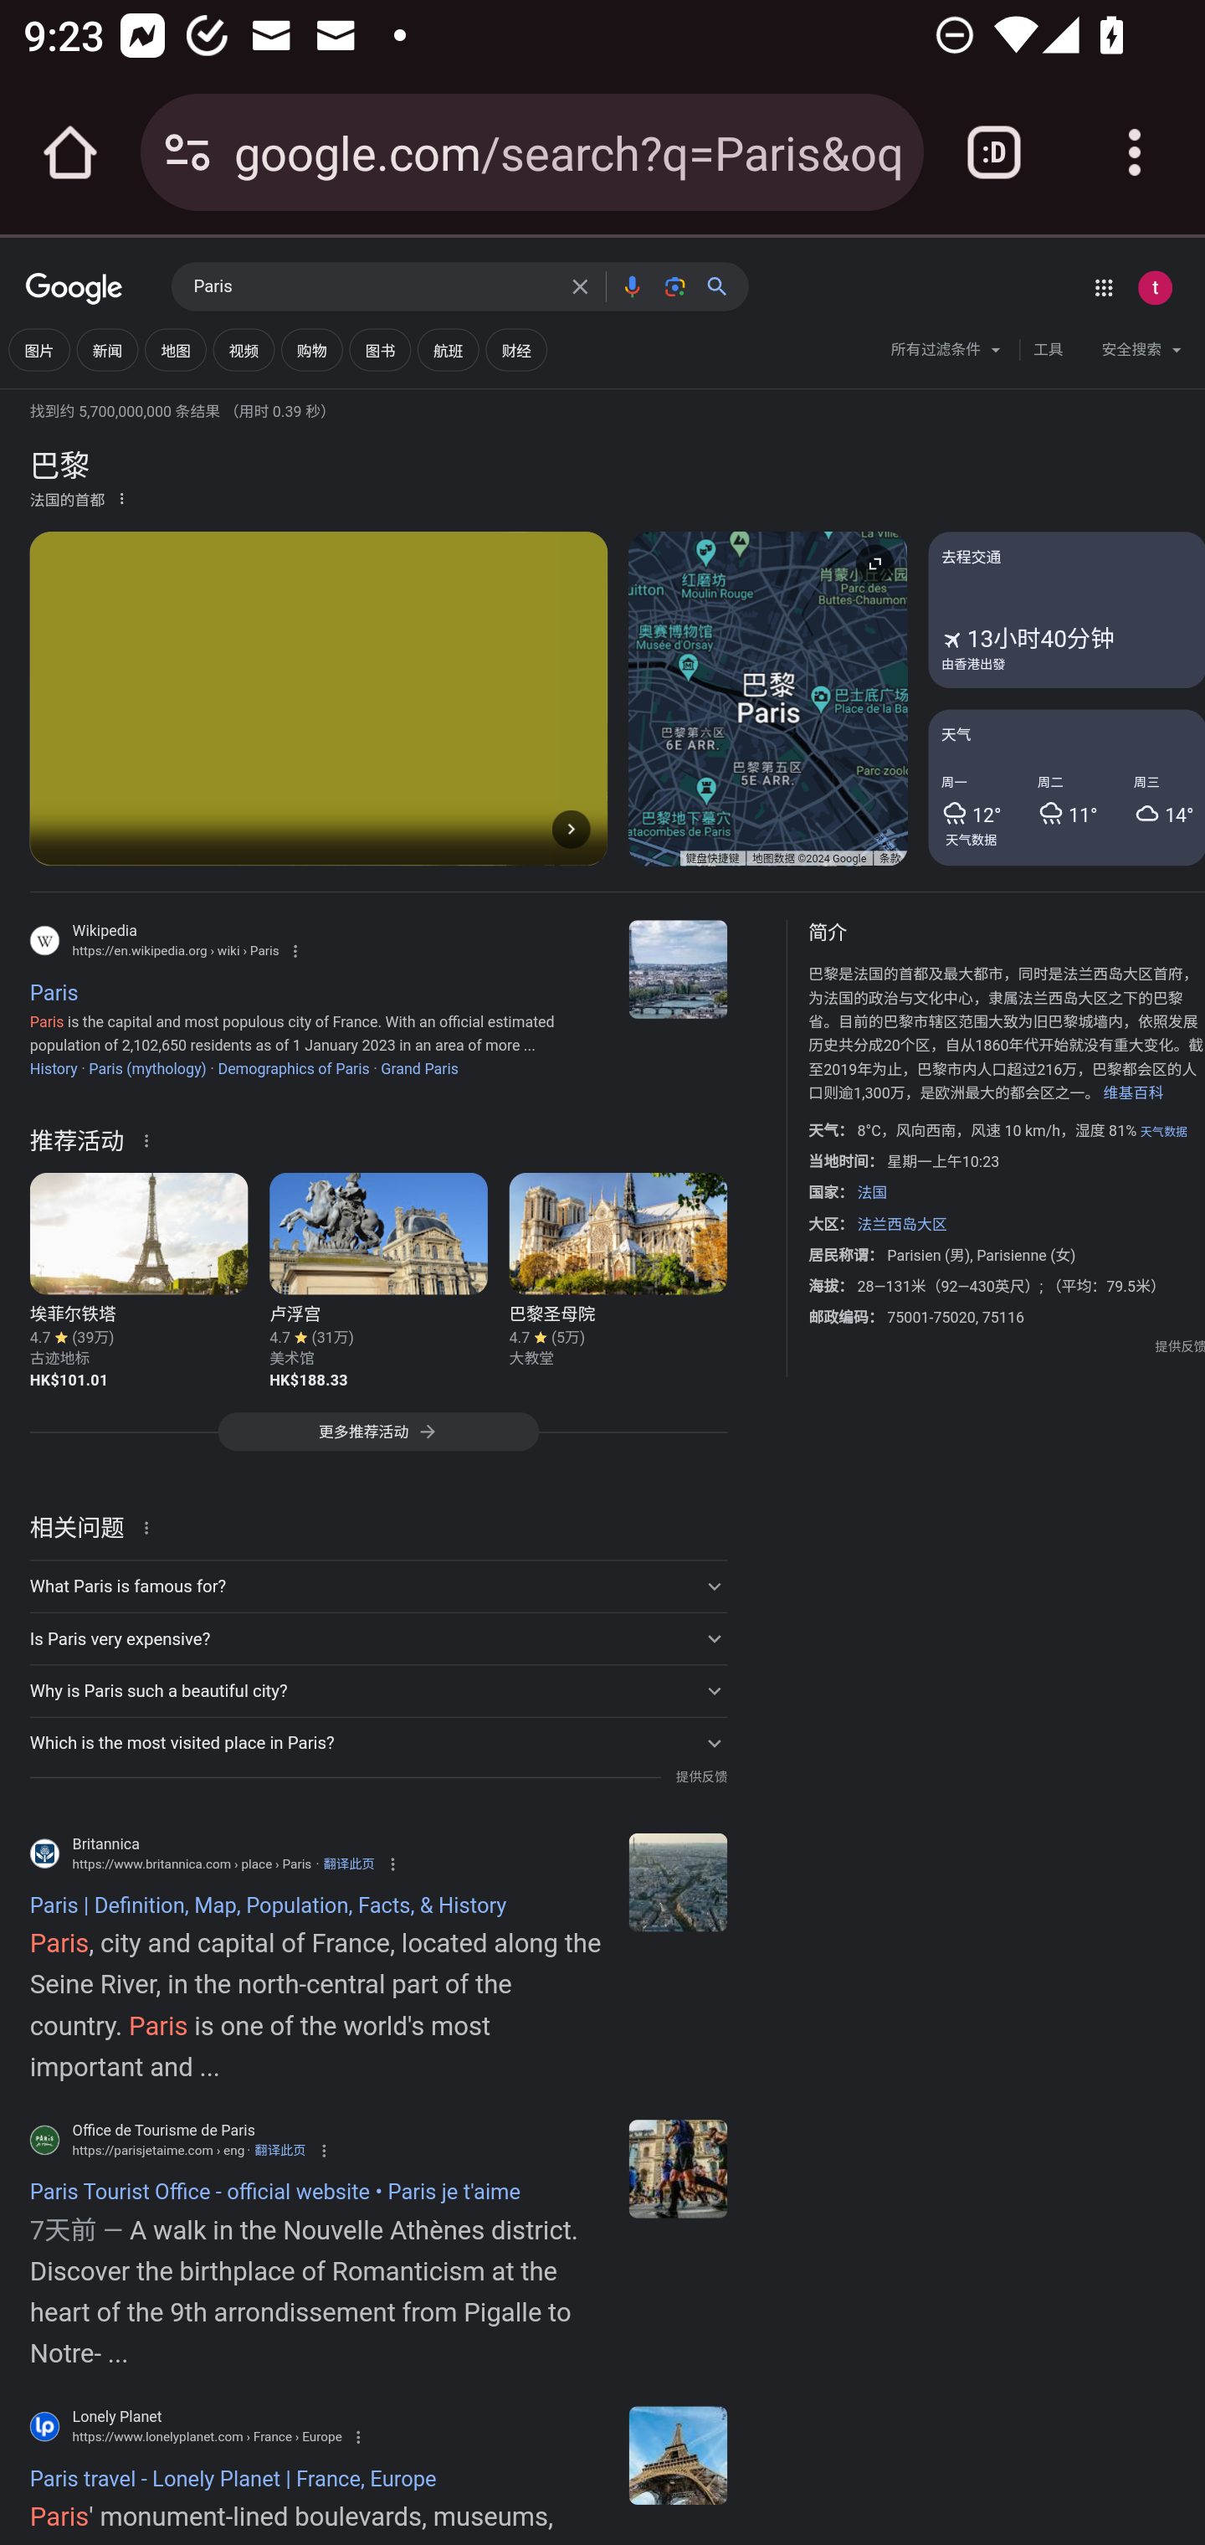 The image size is (1205, 2545). What do you see at coordinates (377, 1440) in the screenshot?
I see `更多推荐活动` at bounding box center [377, 1440].